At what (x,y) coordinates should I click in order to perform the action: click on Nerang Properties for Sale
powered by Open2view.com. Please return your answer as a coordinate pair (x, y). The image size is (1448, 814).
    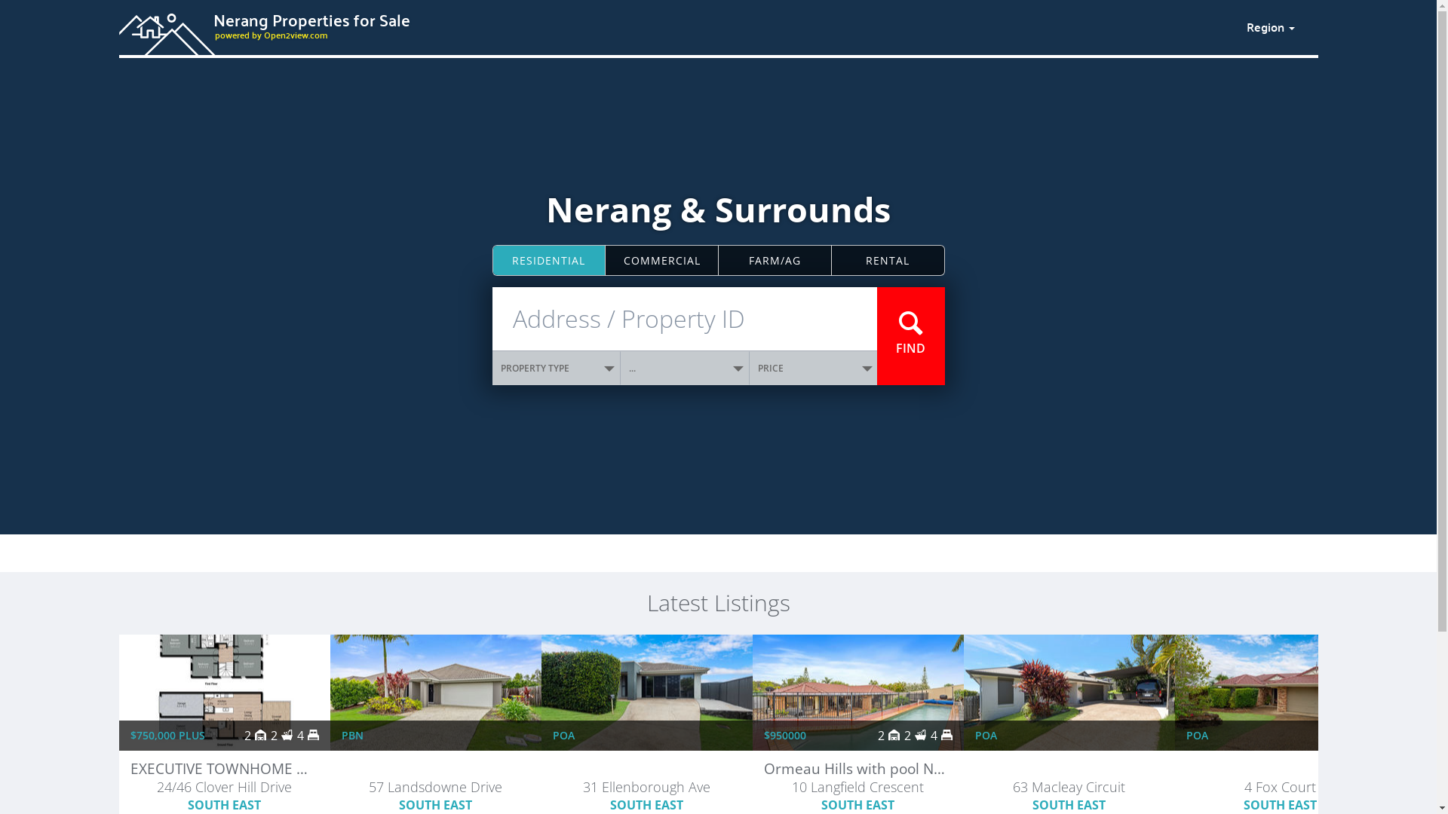
    Looking at the image, I should click on (673, 25).